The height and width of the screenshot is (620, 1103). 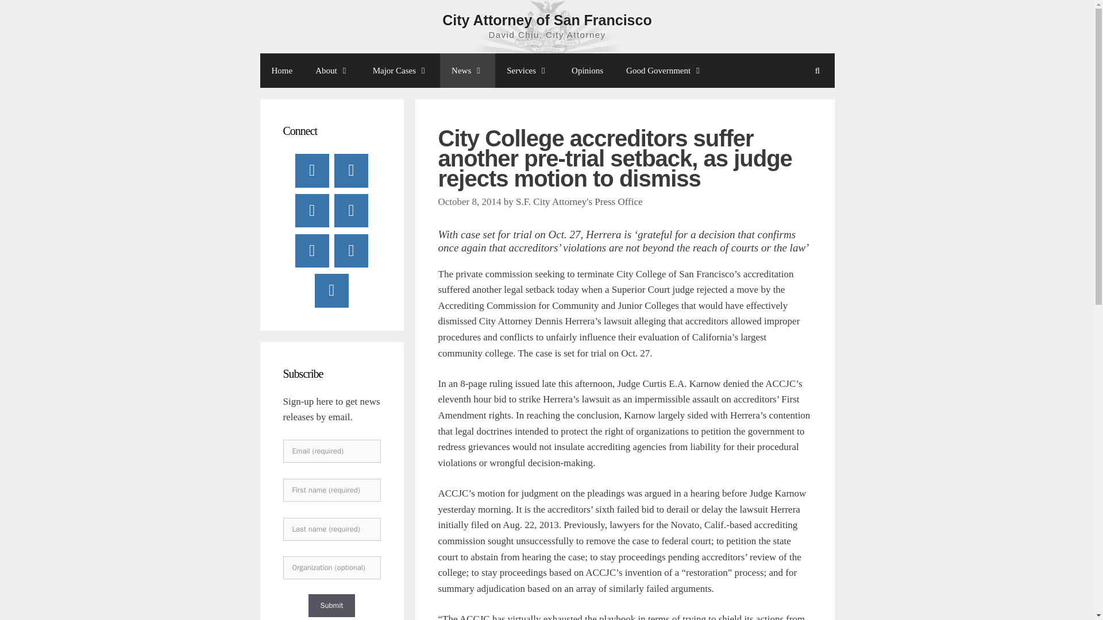 I want to click on View all posts by S.F. City Attorney's Press Office, so click(x=579, y=201).